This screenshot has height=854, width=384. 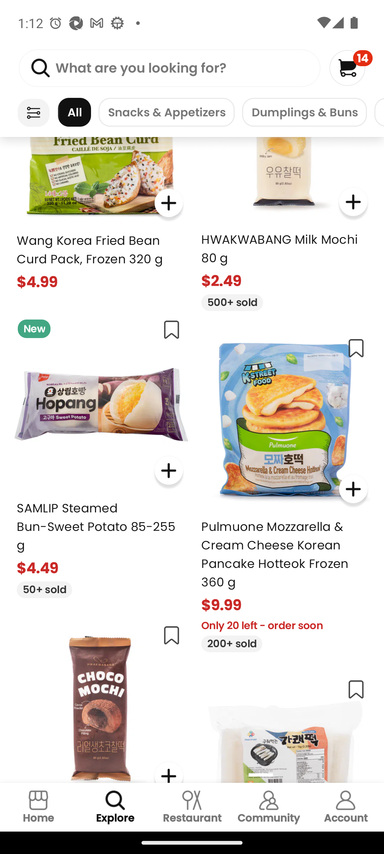 I want to click on HWAKWABANG Milk Mochi 80 g $2.49 500+ sold, so click(x=284, y=223).